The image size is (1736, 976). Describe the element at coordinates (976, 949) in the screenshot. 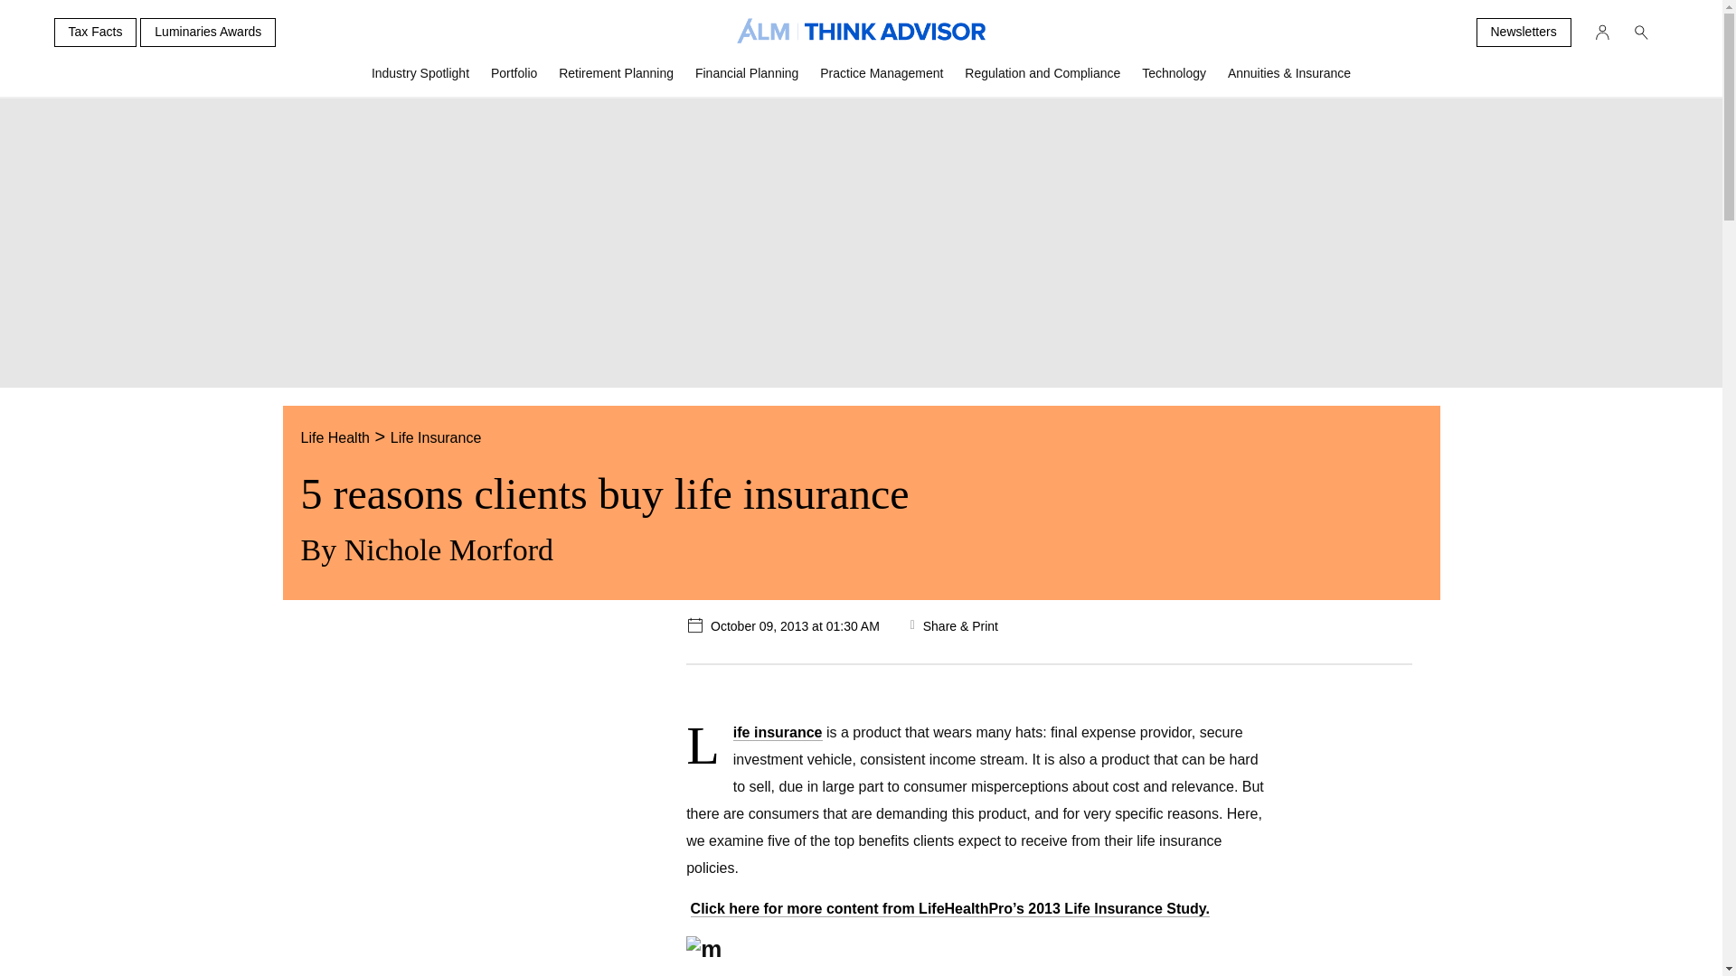

I see `m` at that location.